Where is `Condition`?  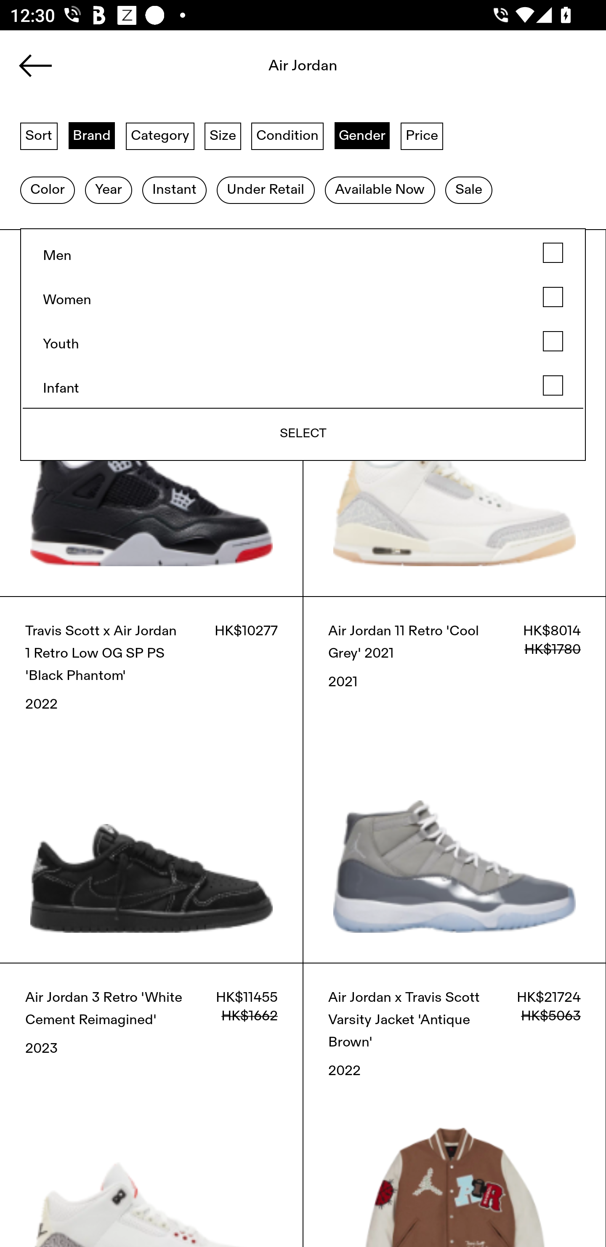
Condition is located at coordinates (287, 135).